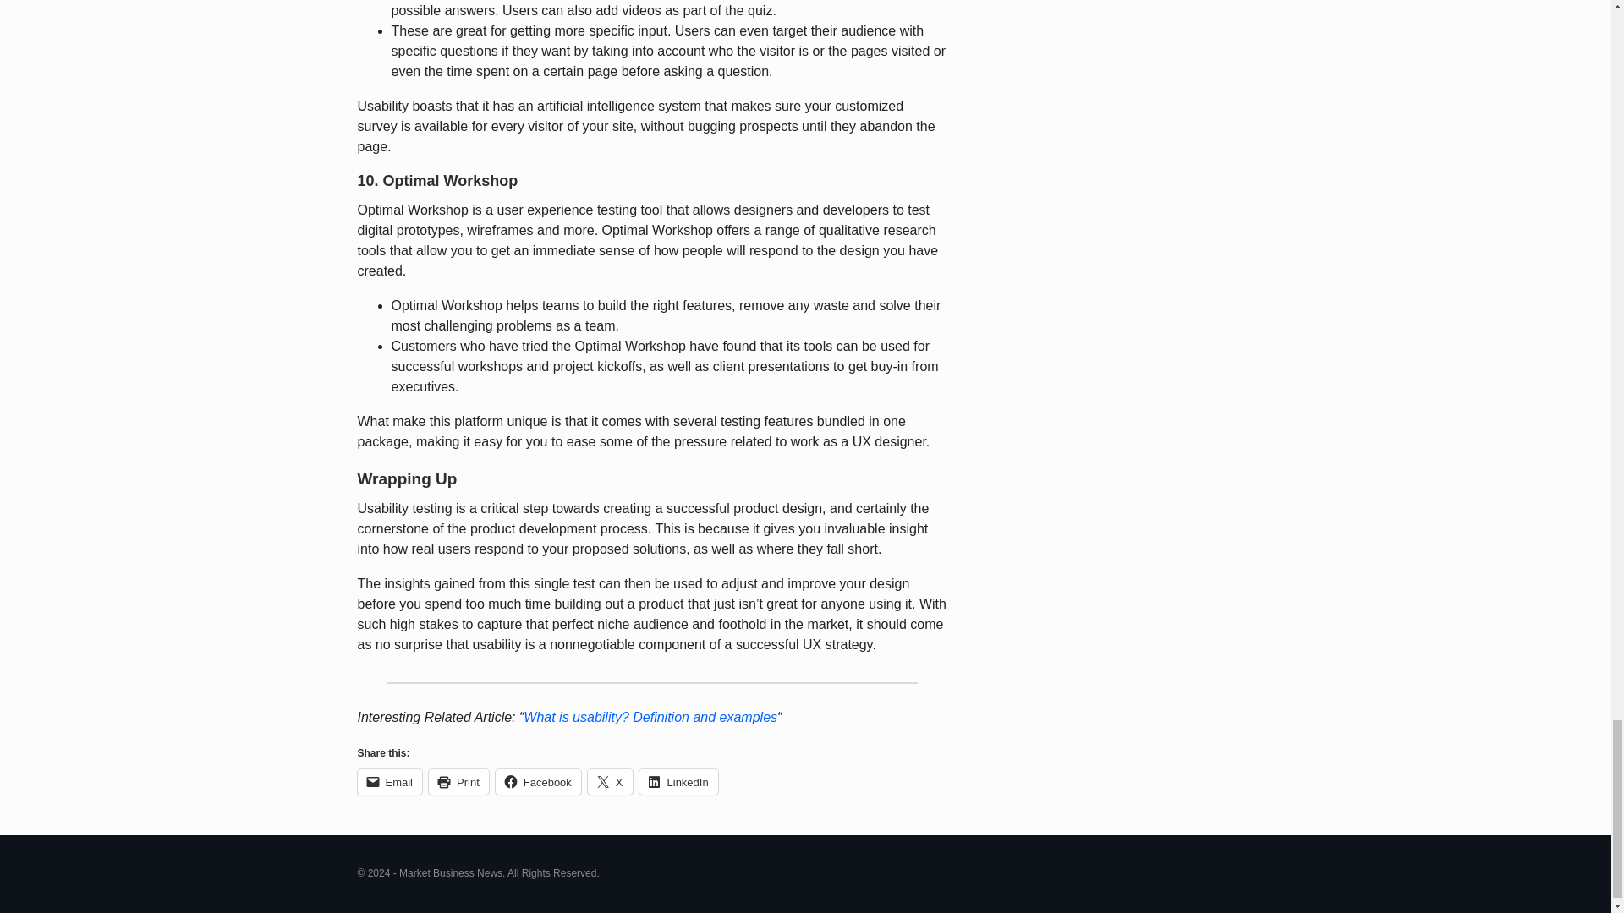 The image size is (1624, 913). I want to click on Click to share on Facebook, so click(538, 781).